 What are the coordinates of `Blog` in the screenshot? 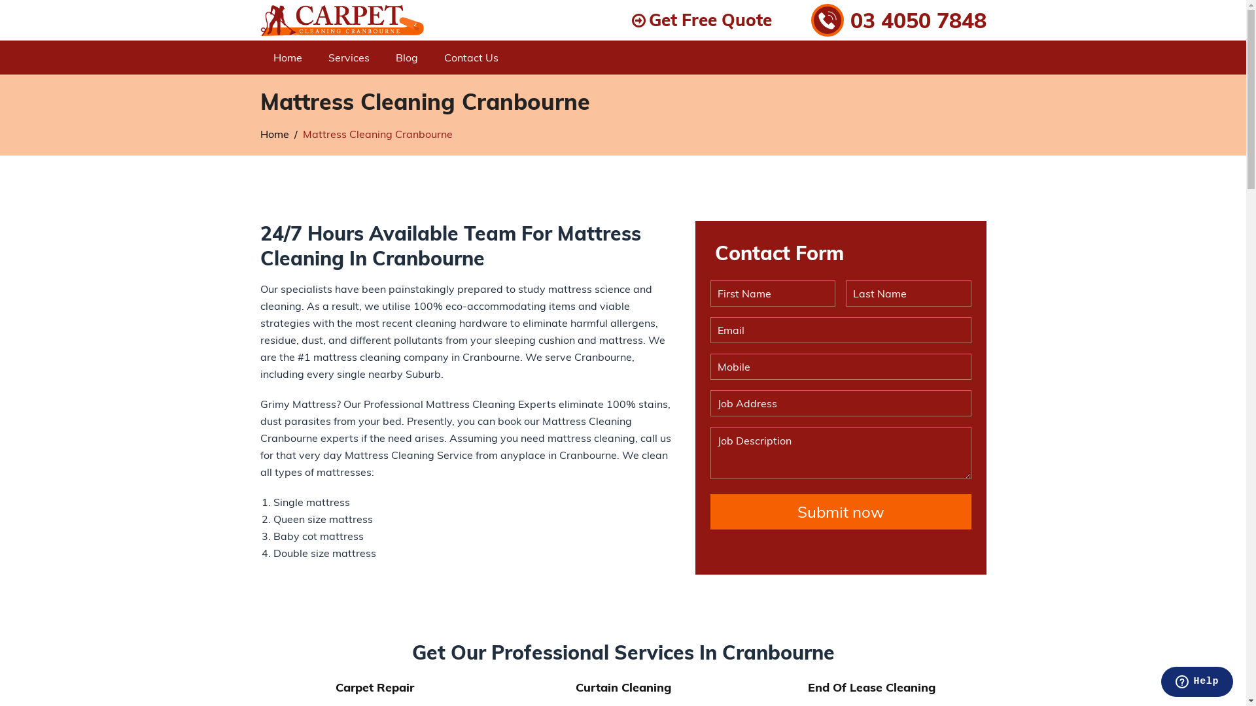 It's located at (406, 58).